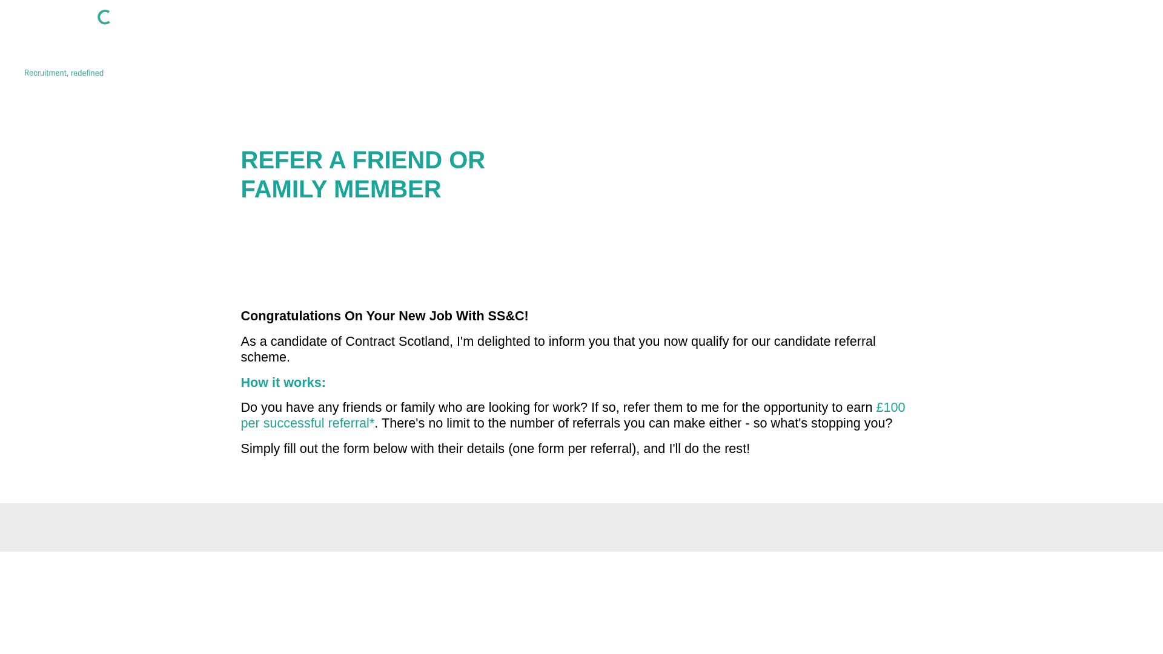  I want to click on JOB ALERTS, so click(315, 45).